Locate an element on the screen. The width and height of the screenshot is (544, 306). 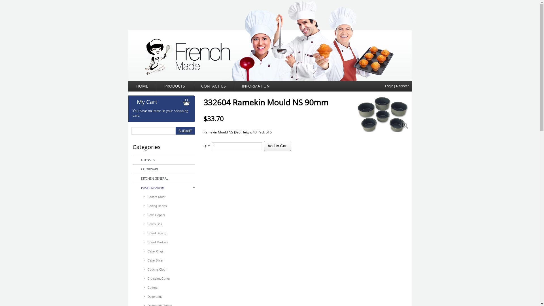
Cutters is located at coordinates (171, 288).